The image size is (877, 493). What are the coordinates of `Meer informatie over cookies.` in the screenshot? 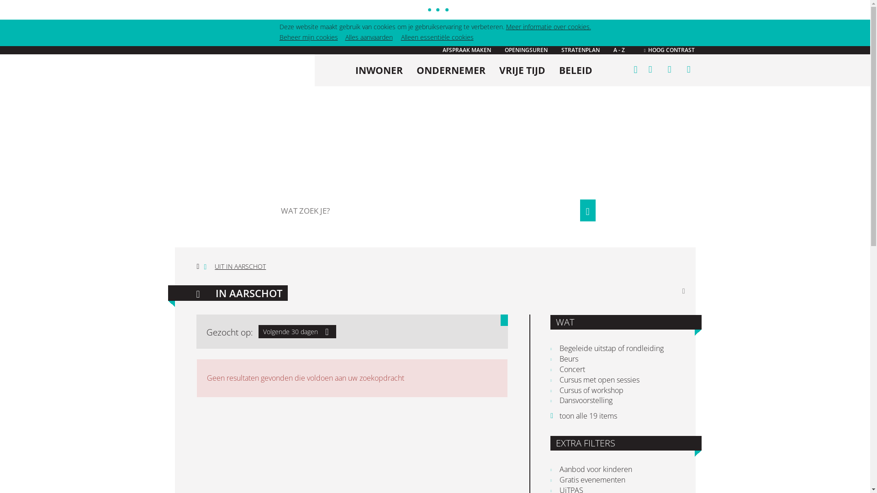 It's located at (549, 26).